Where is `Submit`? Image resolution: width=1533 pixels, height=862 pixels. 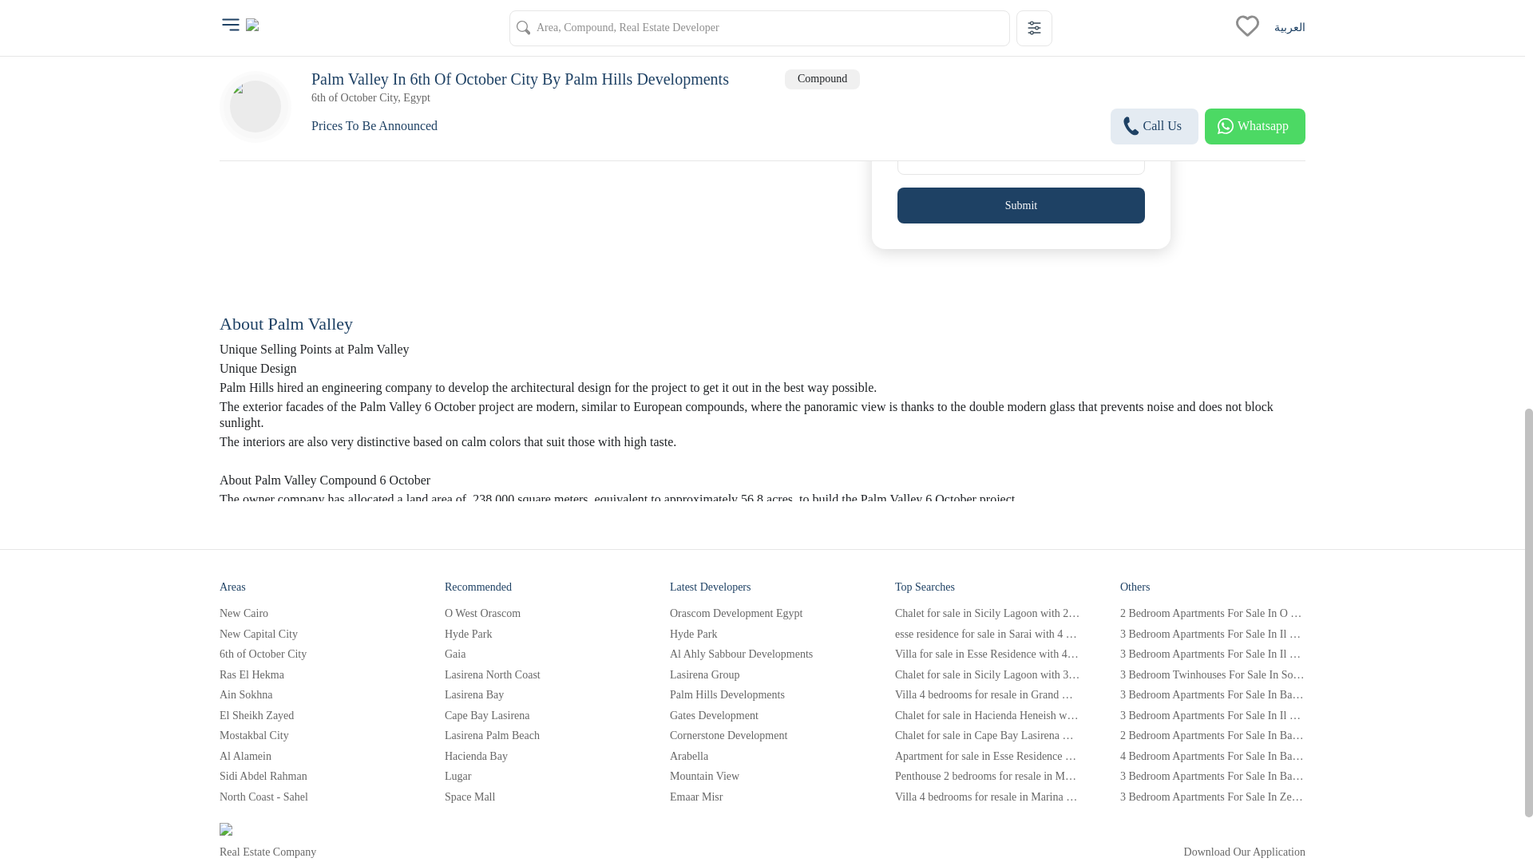 Submit is located at coordinates (1020, 205).